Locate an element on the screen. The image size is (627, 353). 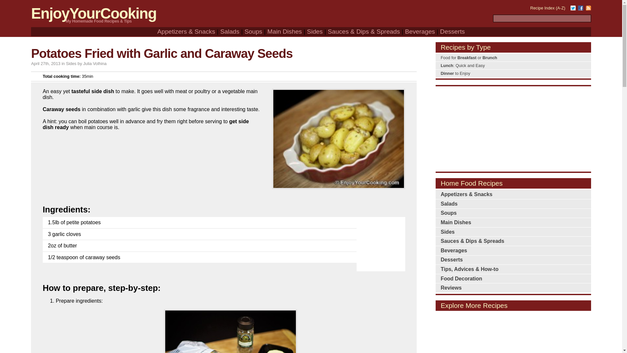
Julia Volhina is located at coordinates (95, 63).